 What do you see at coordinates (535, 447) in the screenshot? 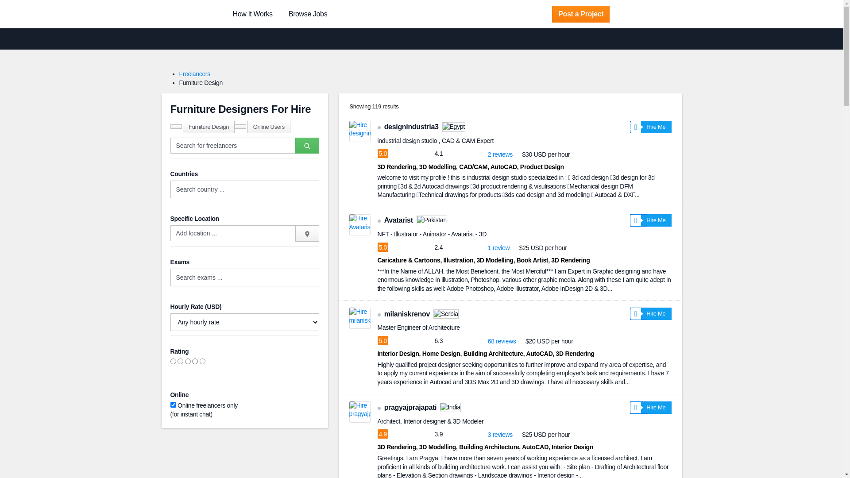
I see `AutoCAD` at bounding box center [535, 447].